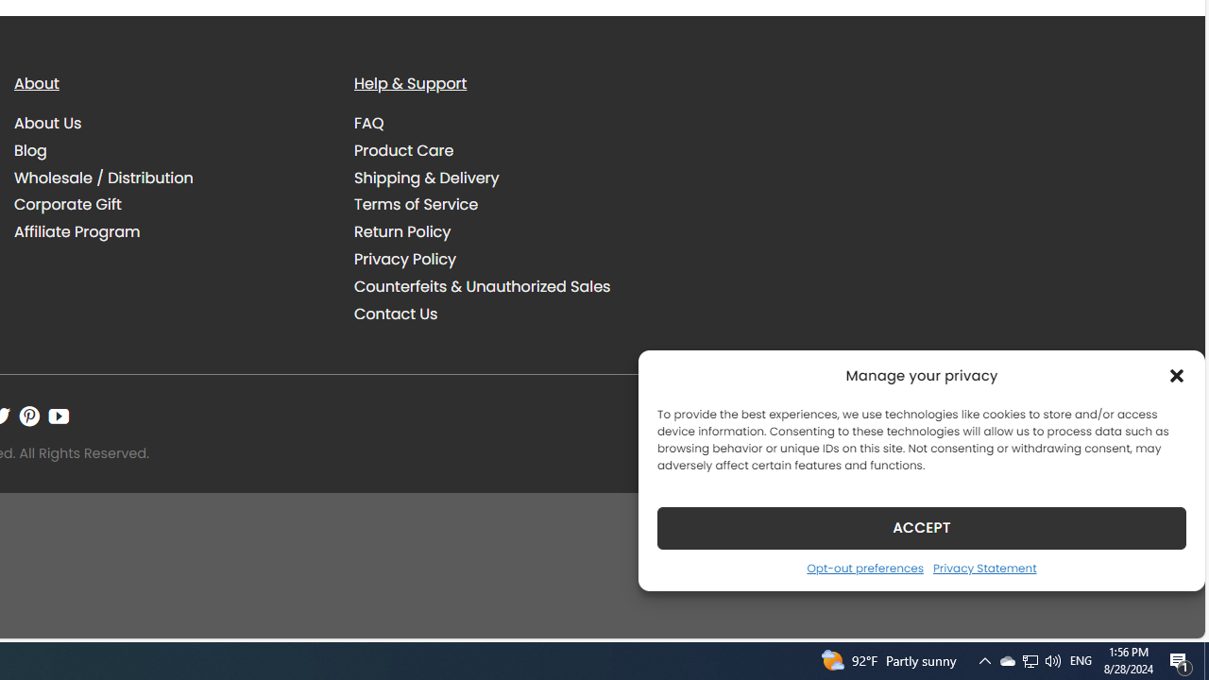 The width and height of the screenshot is (1209, 680). Describe the element at coordinates (48, 123) in the screenshot. I see `About Us` at that location.